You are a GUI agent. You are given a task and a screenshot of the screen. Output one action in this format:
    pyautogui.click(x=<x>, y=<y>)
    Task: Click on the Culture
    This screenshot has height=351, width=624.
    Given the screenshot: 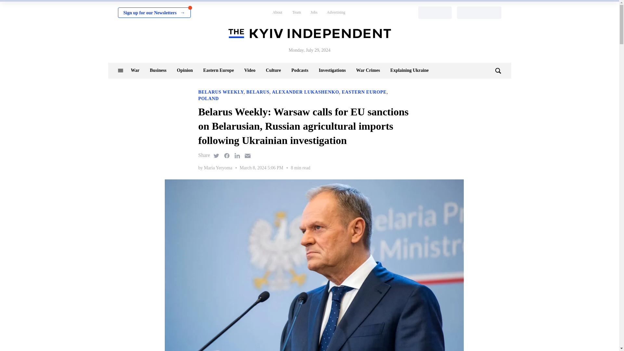 What is the action you would take?
    pyautogui.click(x=273, y=70)
    